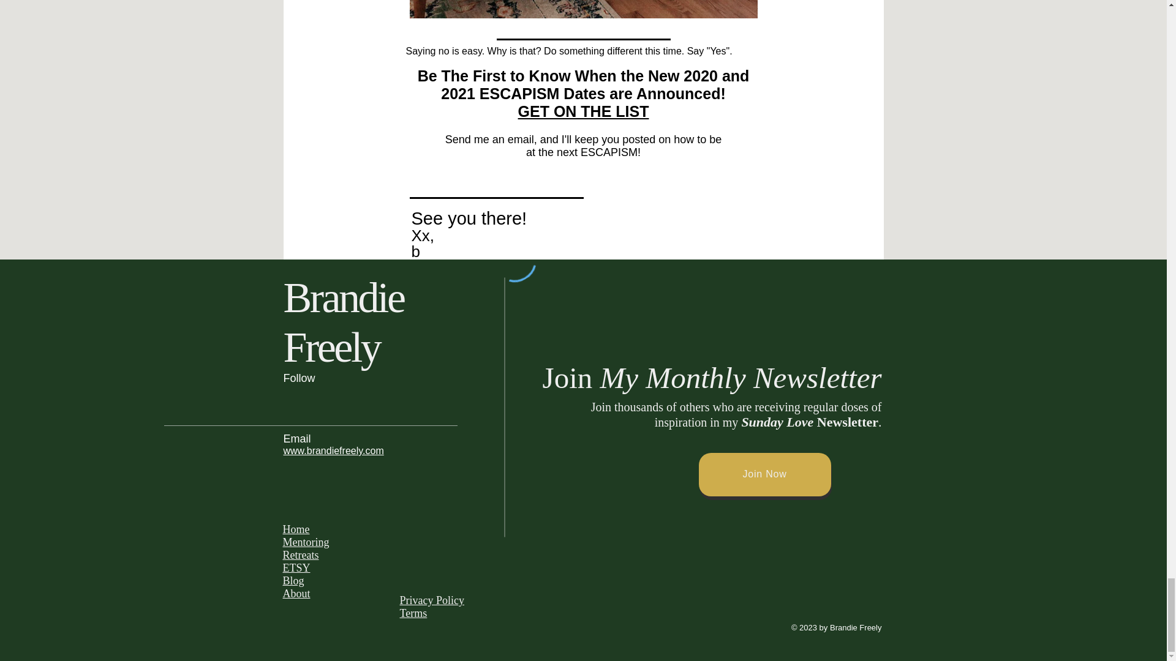 Image resolution: width=1176 pixels, height=661 pixels. I want to click on GET ON THE LIST, so click(583, 111).